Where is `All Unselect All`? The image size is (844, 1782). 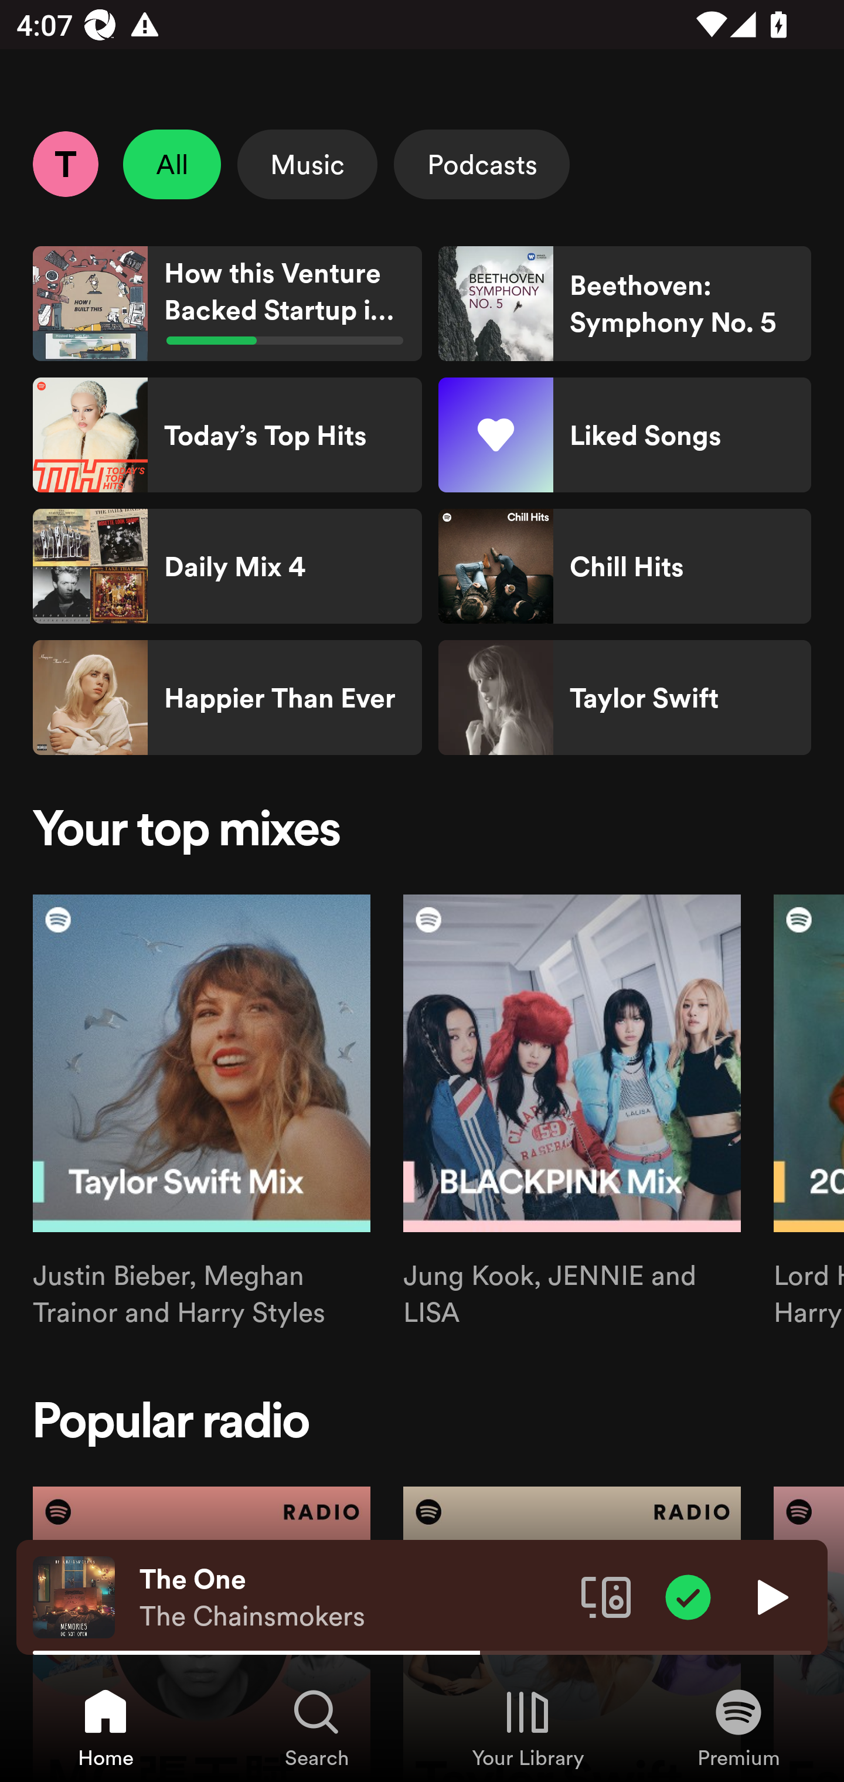
All Unselect All is located at coordinates (172, 164).